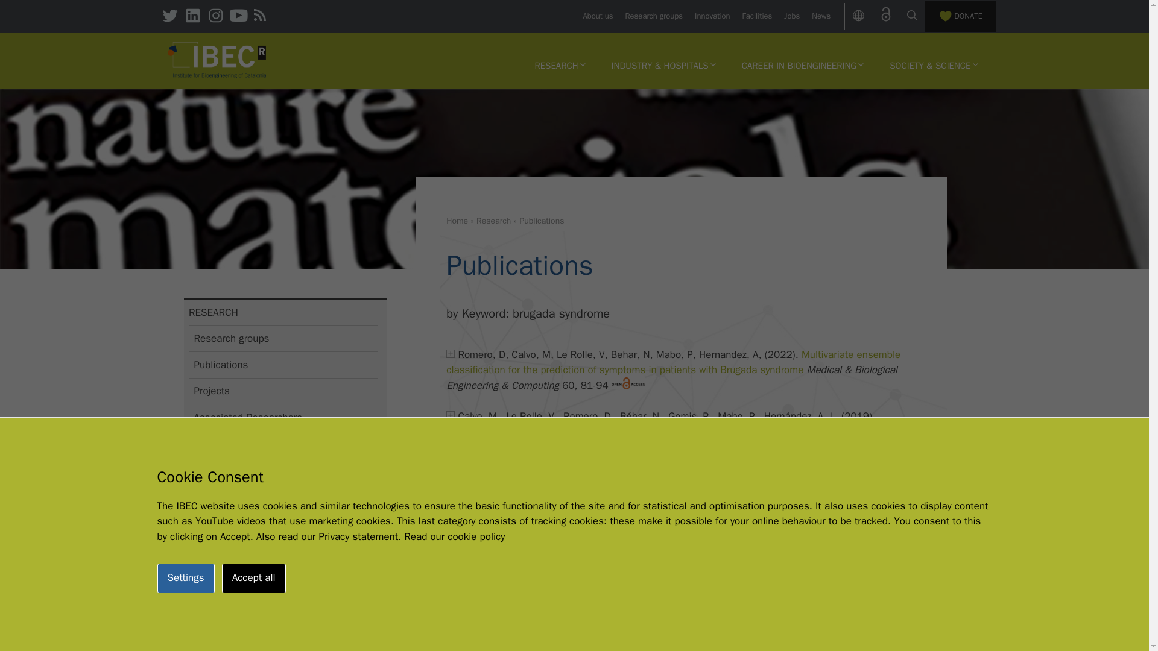 This screenshot has width=1158, height=651. What do you see at coordinates (960, 16) in the screenshot?
I see `DONATE` at bounding box center [960, 16].